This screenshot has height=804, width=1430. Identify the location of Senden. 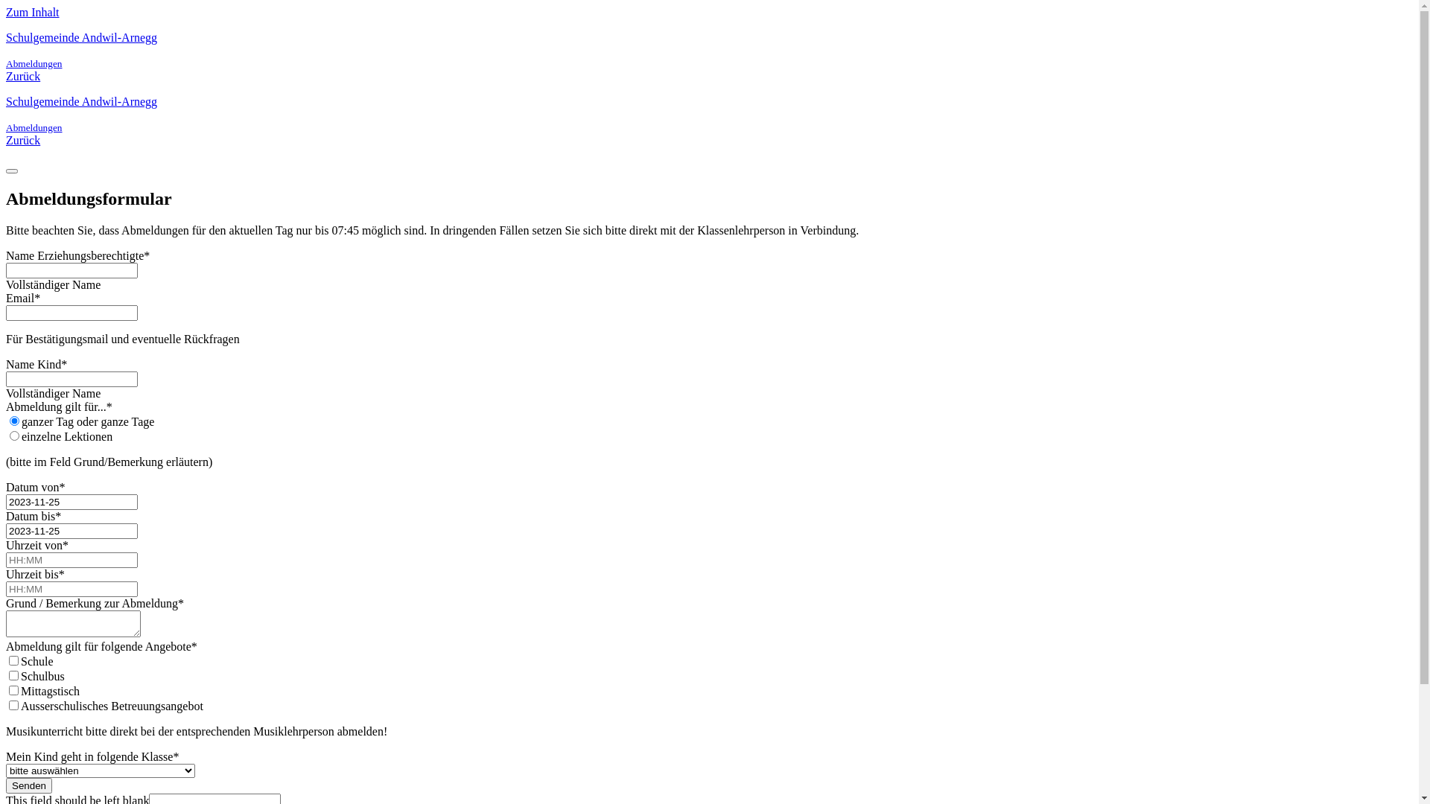
(29, 786).